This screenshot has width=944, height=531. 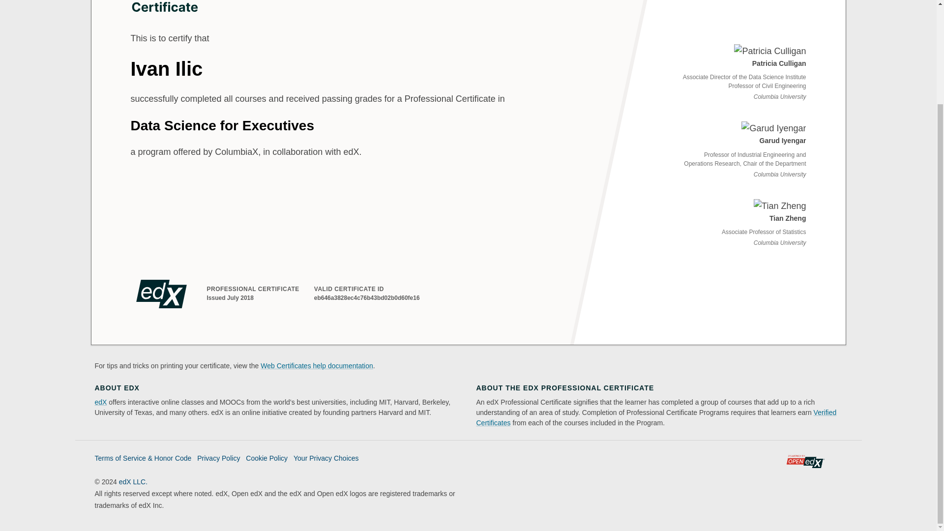 I want to click on edX, so click(x=100, y=402).